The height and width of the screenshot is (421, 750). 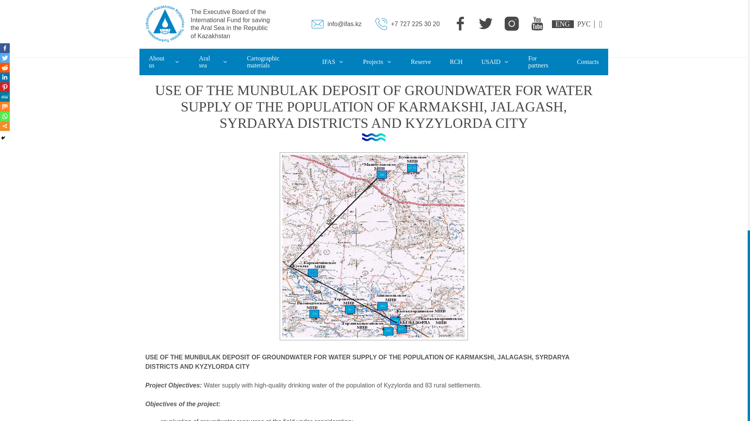 What do you see at coordinates (377, 62) in the screenshot?
I see `Projects` at bounding box center [377, 62].